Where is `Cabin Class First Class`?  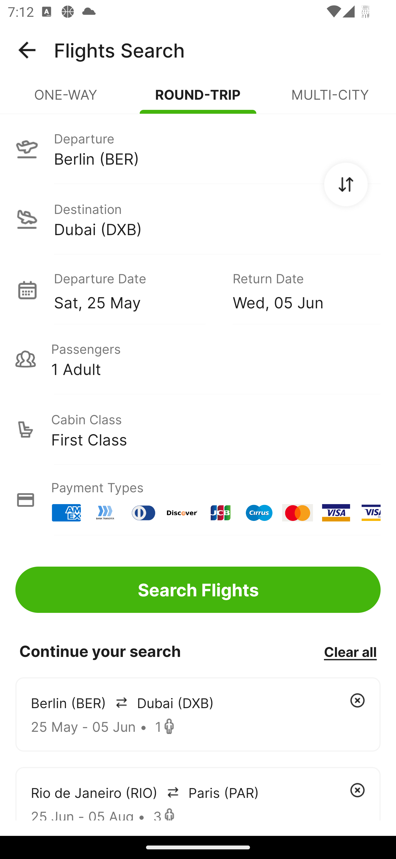
Cabin Class First Class is located at coordinates (198, 430).